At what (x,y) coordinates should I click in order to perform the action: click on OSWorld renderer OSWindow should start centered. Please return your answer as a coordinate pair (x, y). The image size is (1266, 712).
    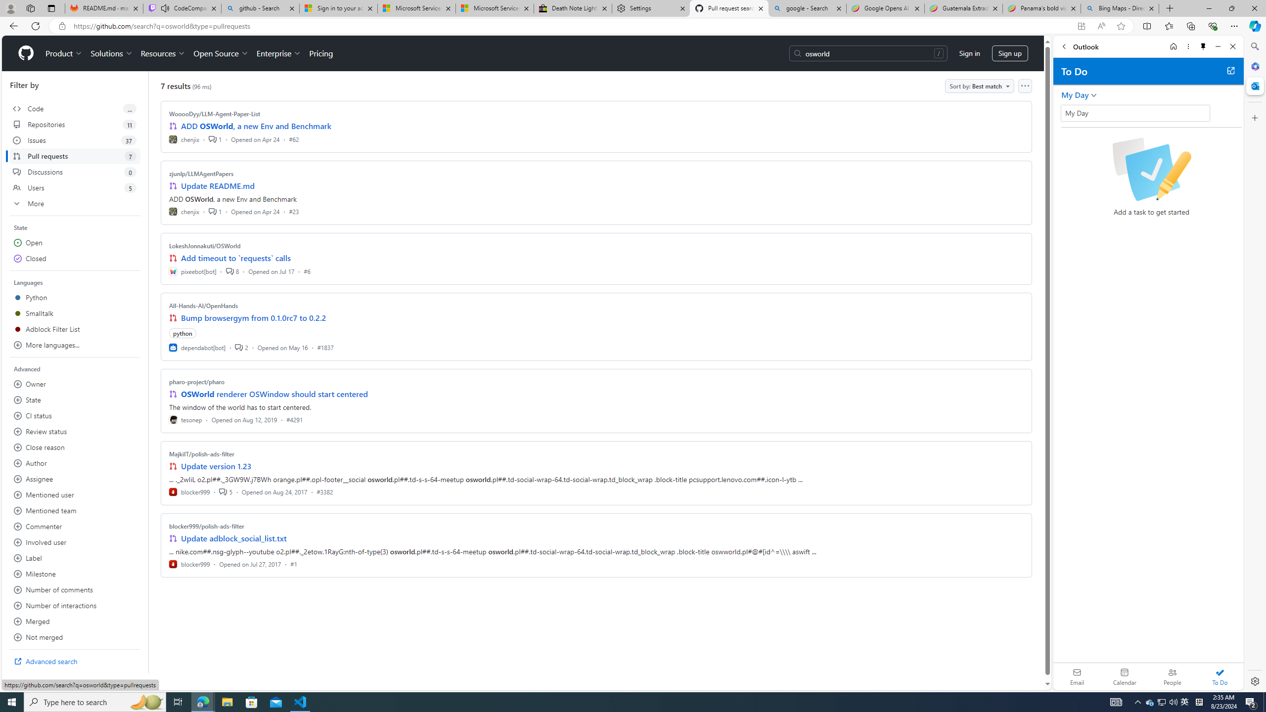
    Looking at the image, I should click on (274, 394).